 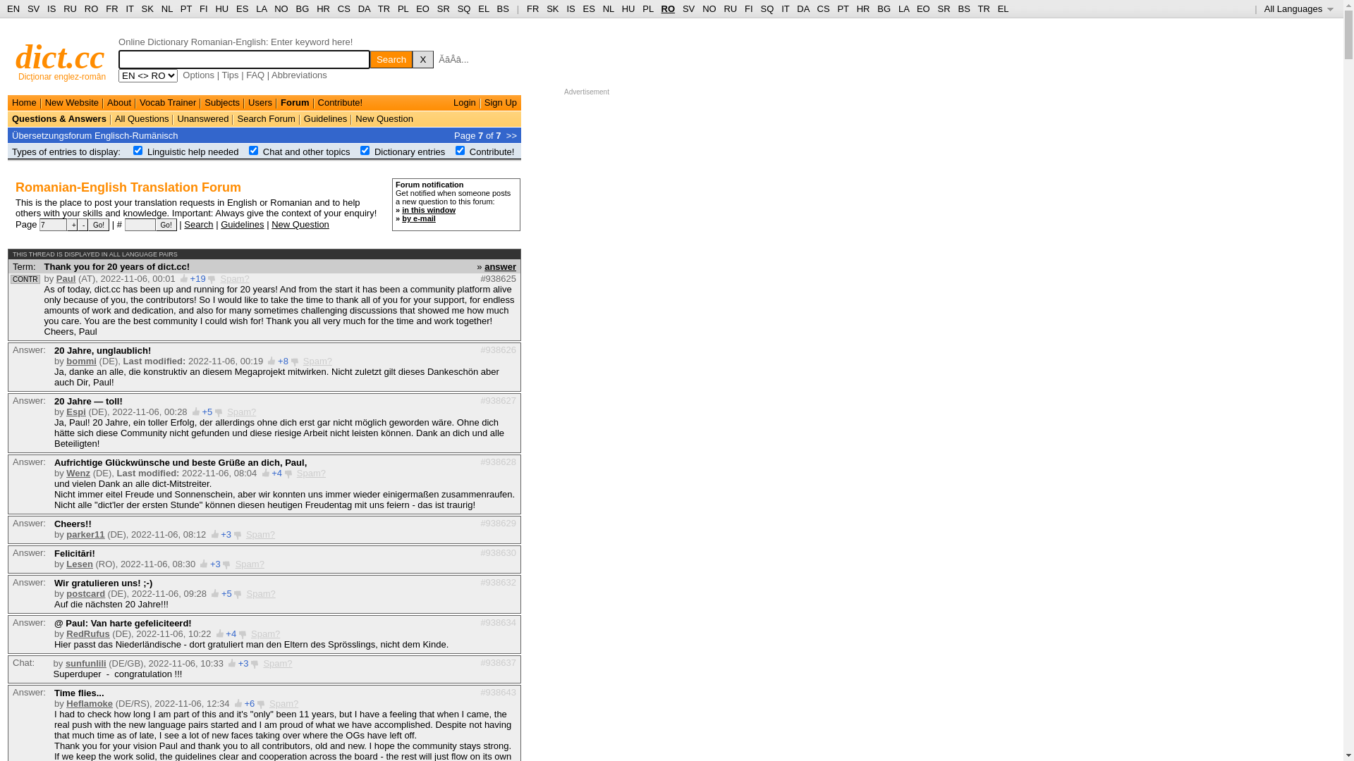 What do you see at coordinates (226, 534) in the screenshot?
I see `+3` at bounding box center [226, 534].